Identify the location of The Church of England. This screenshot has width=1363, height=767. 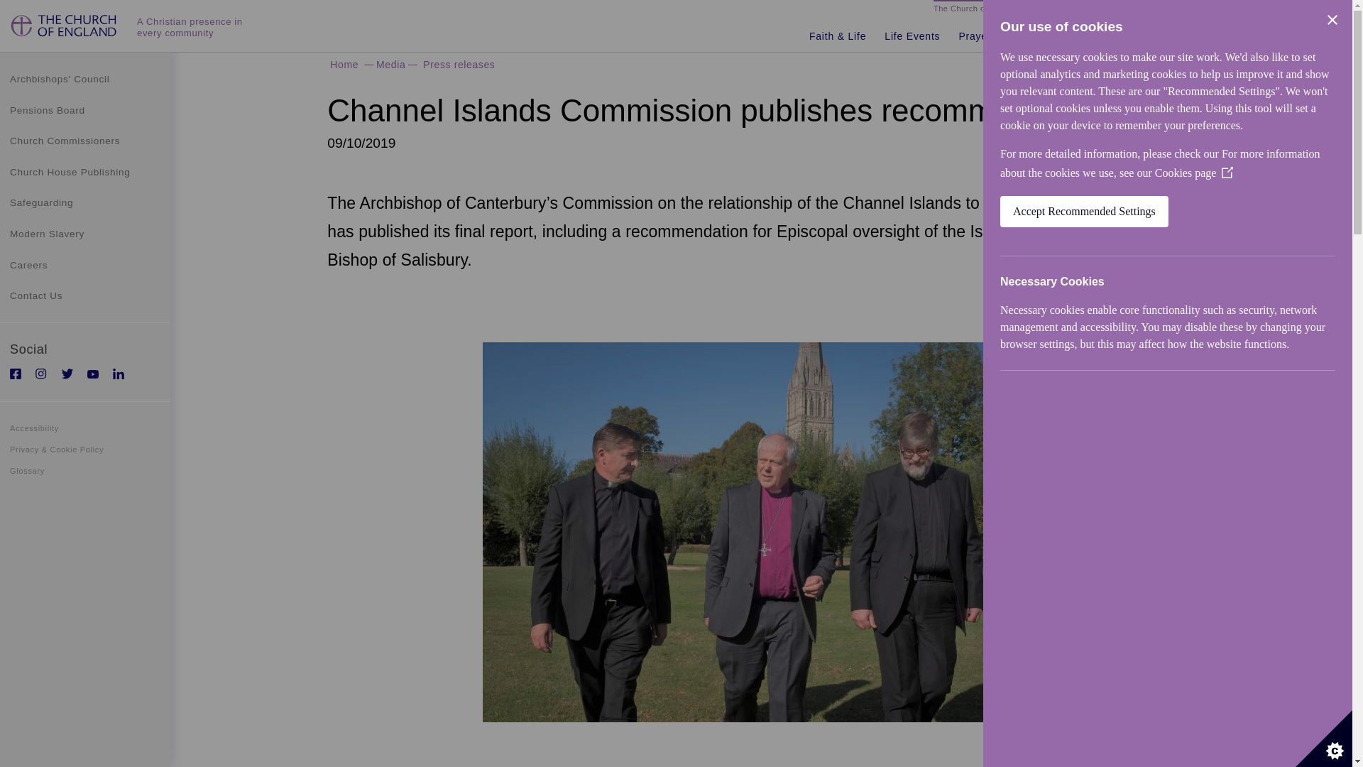
(977, 10).